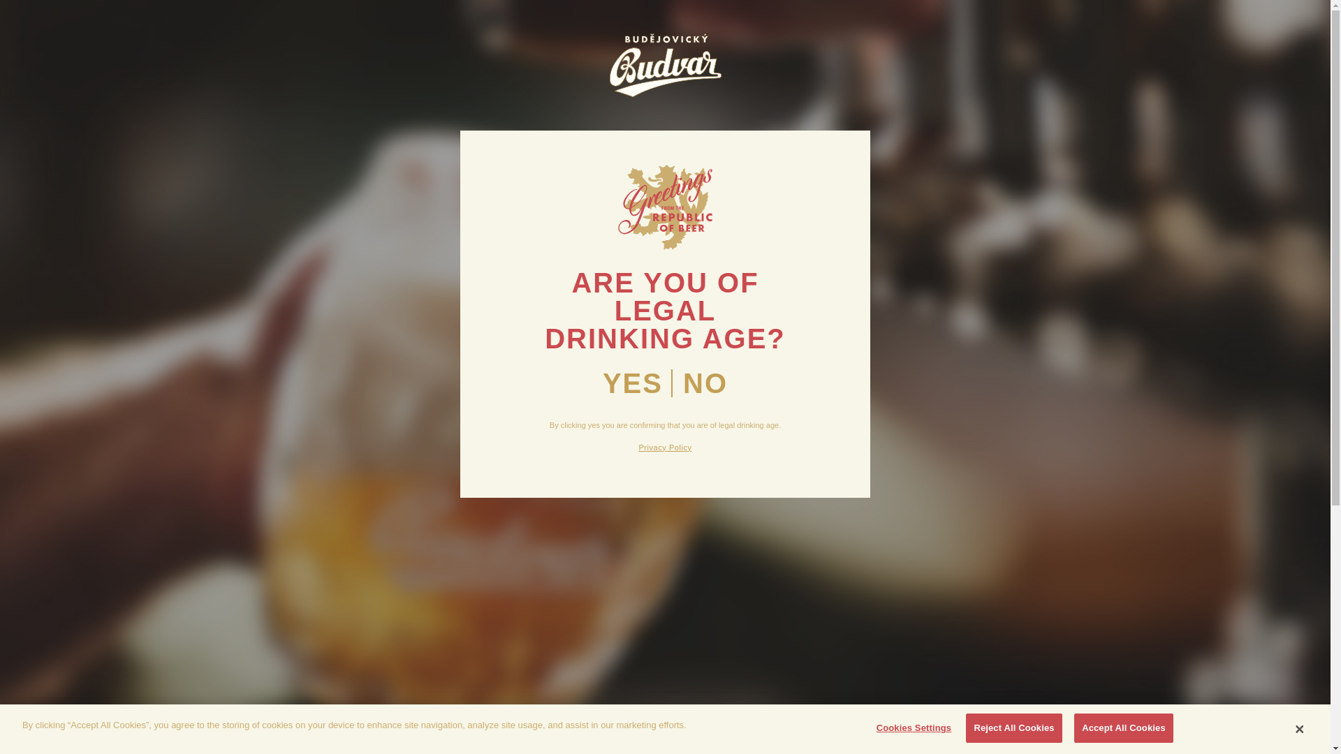  What do you see at coordinates (522, 63) in the screenshot?
I see `VISIT` at bounding box center [522, 63].